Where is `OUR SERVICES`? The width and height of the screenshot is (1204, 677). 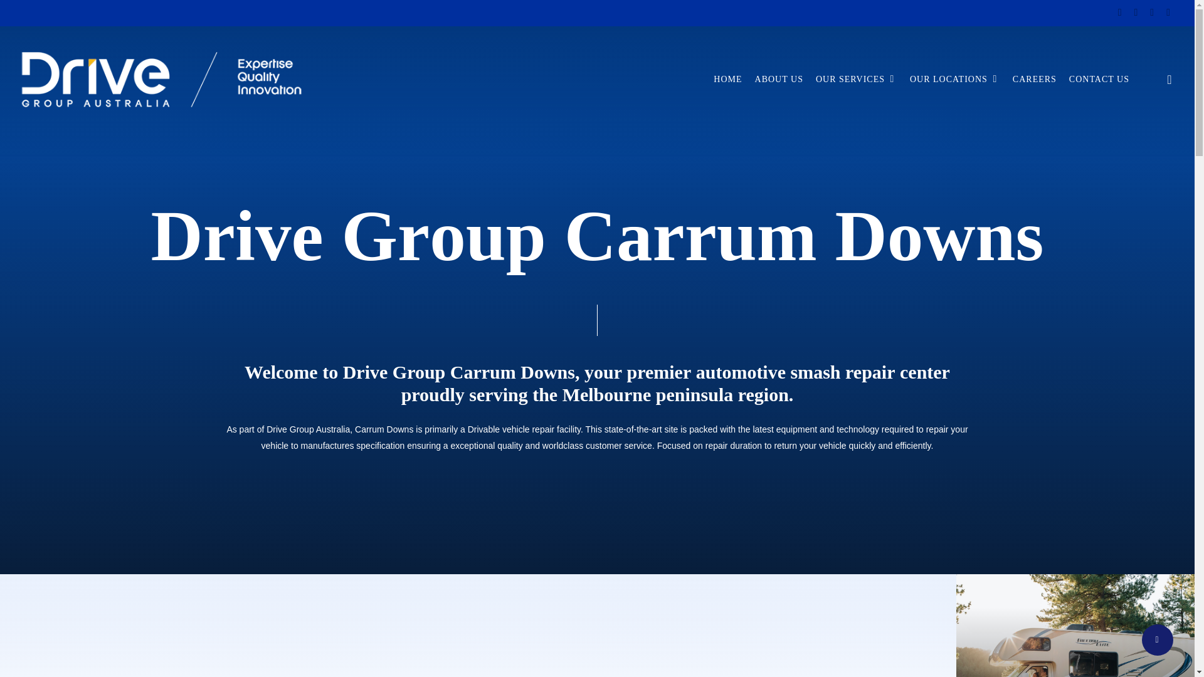 OUR SERVICES is located at coordinates (857, 79).